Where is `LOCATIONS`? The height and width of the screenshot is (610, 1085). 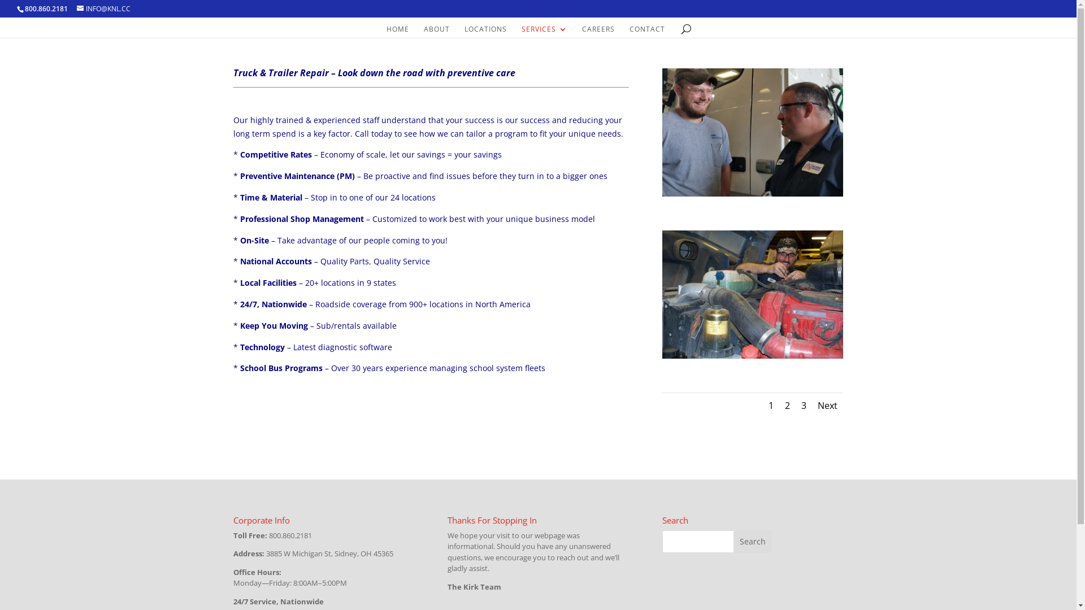
LOCATIONS is located at coordinates (486, 32).